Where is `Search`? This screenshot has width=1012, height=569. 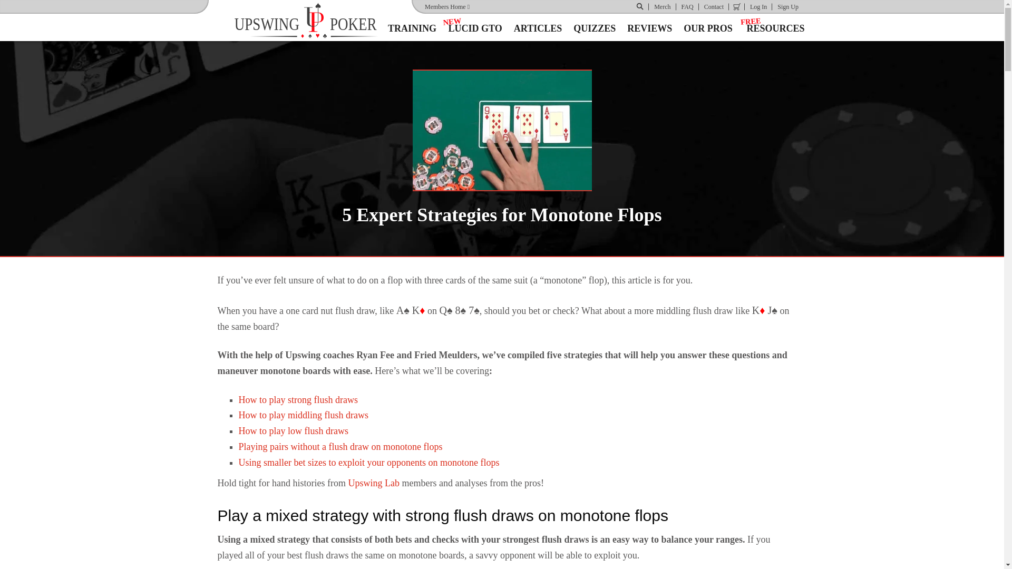
Search is located at coordinates (447, 6).